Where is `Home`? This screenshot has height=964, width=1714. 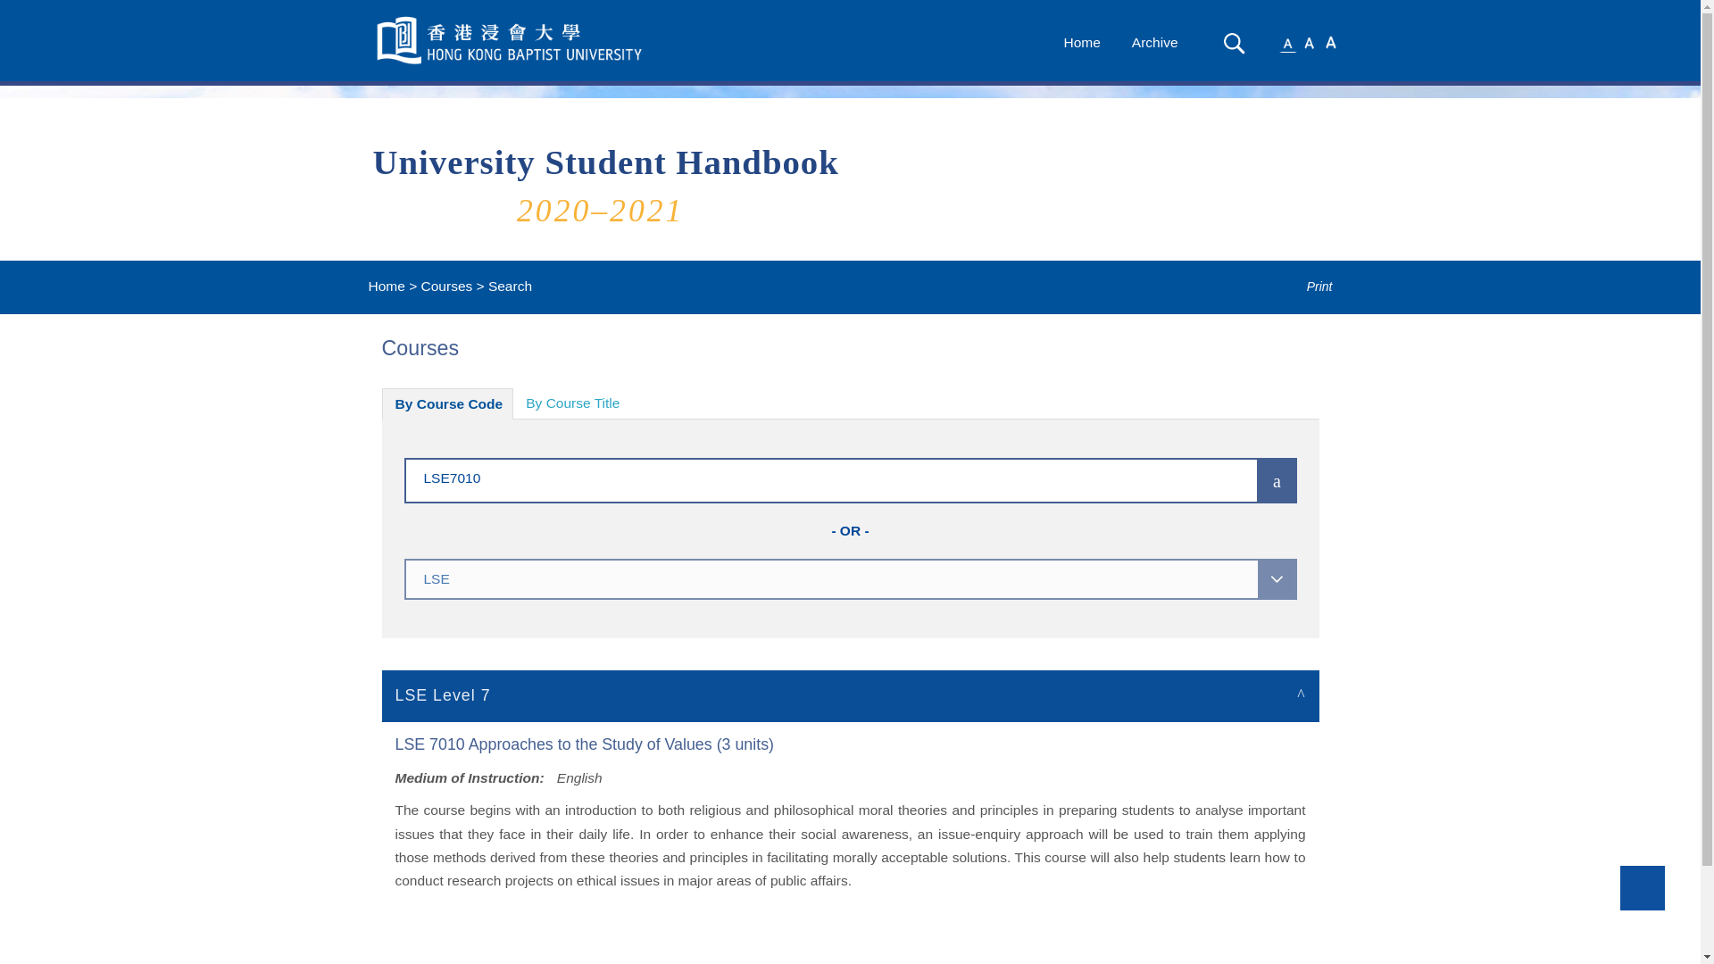 Home is located at coordinates (386, 286).